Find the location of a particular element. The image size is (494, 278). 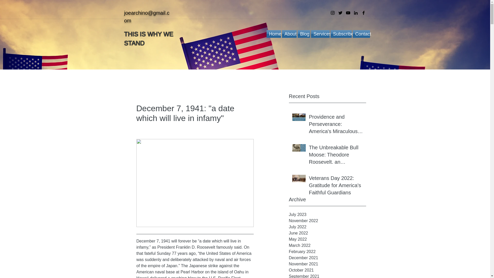

About is located at coordinates (289, 34).